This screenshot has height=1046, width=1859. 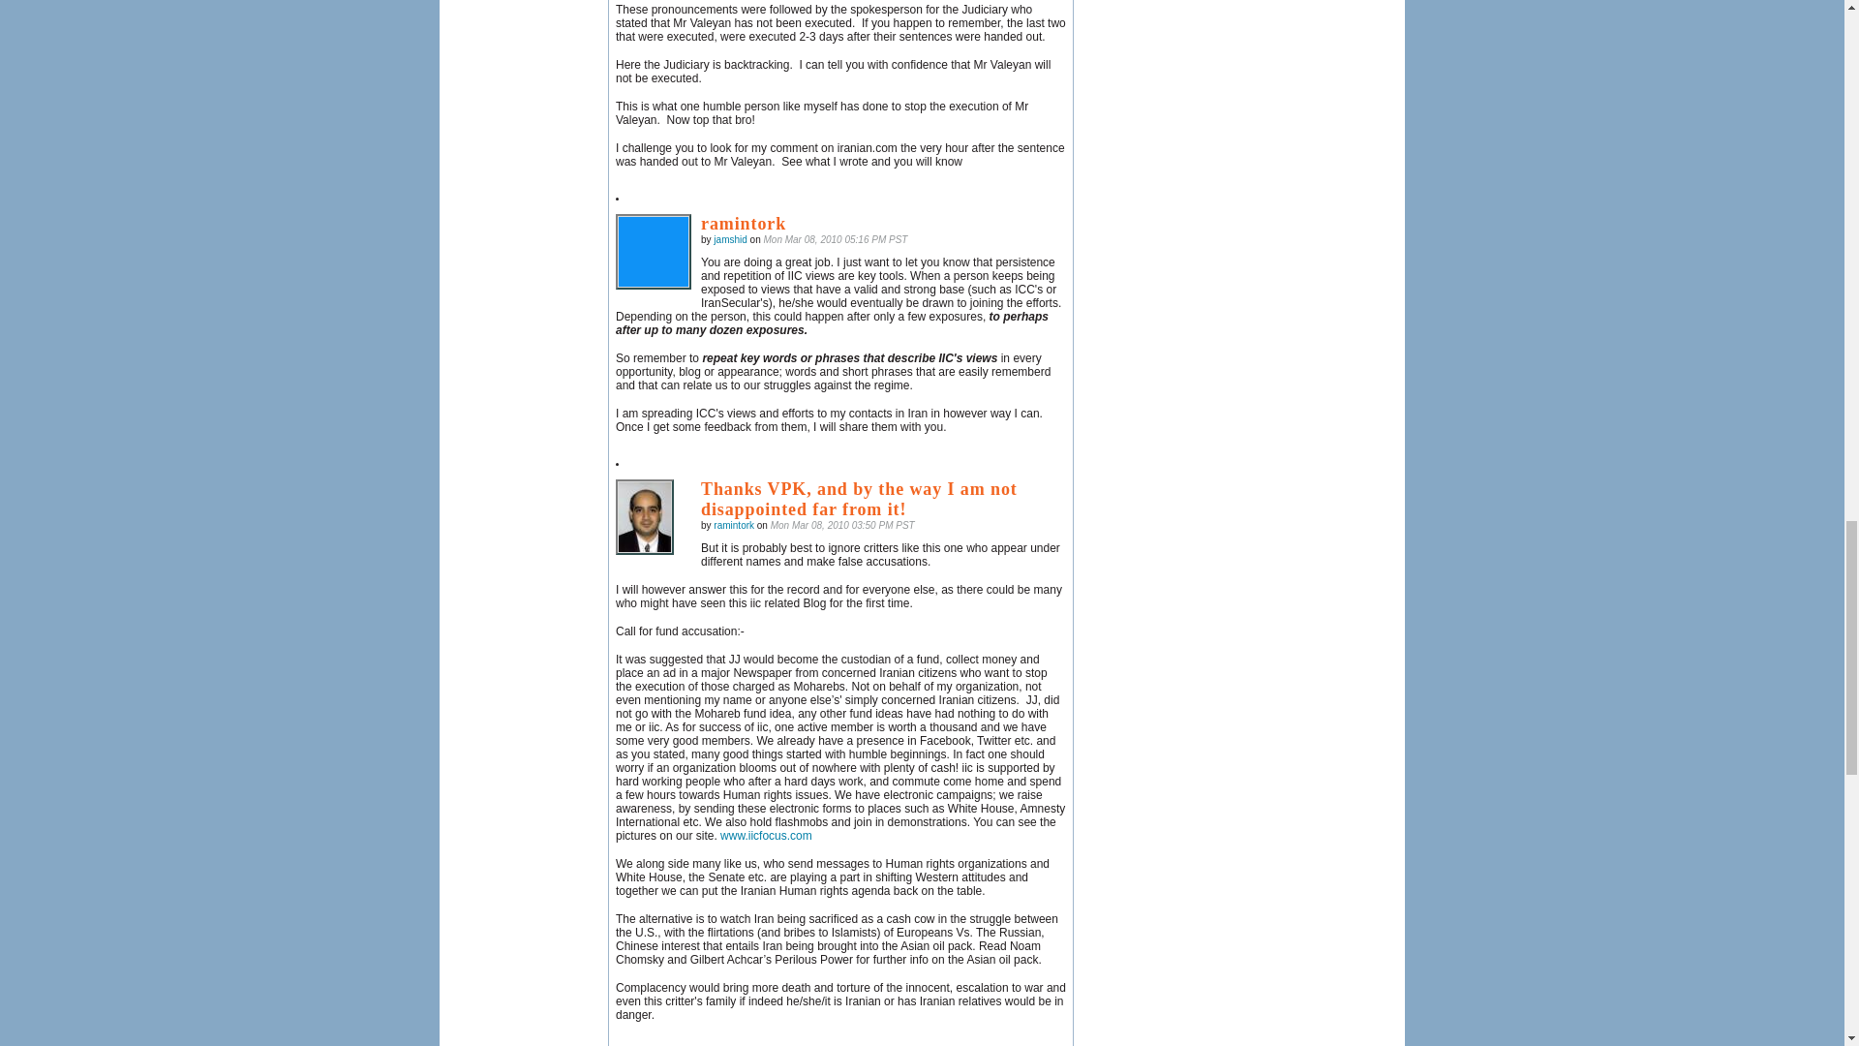 What do you see at coordinates (730, 238) in the screenshot?
I see `View user profile.` at bounding box center [730, 238].